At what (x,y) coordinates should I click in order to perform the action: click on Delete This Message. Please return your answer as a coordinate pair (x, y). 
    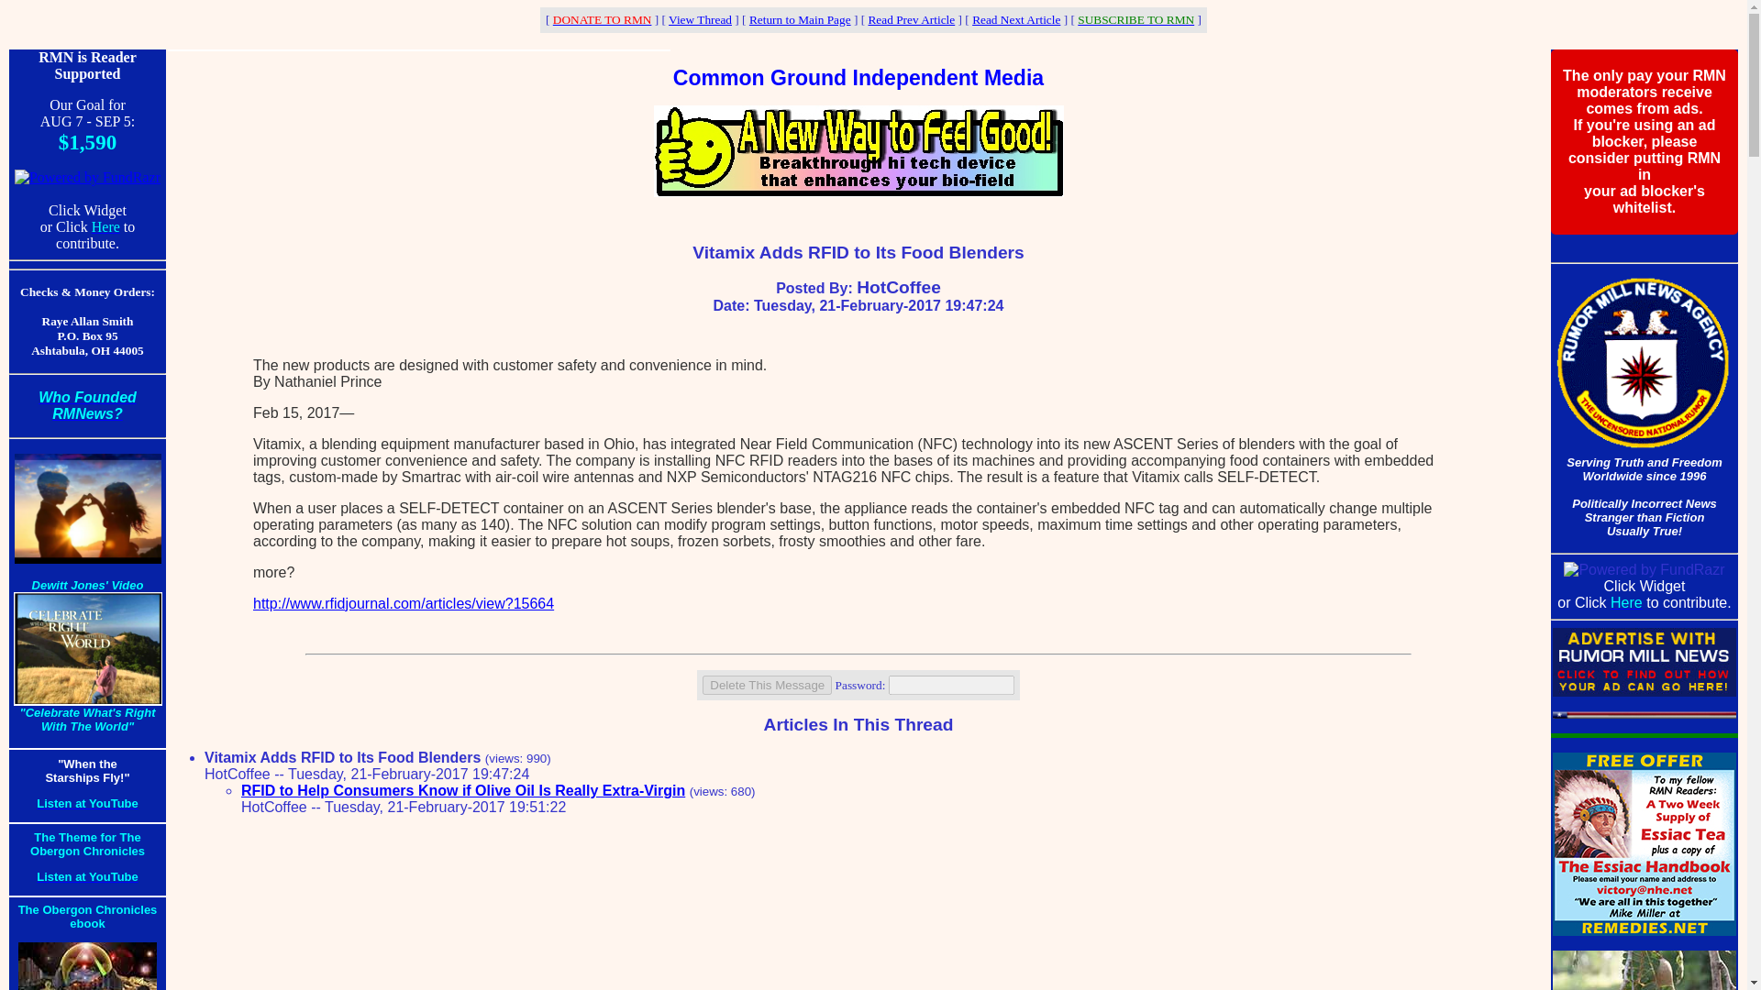
    Looking at the image, I should click on (767, 685).